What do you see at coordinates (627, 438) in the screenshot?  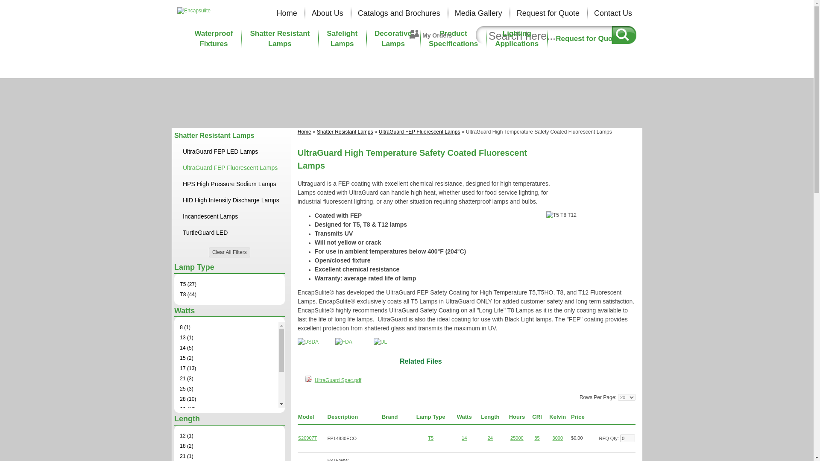 I see `0` at bounding box center [627, 438].